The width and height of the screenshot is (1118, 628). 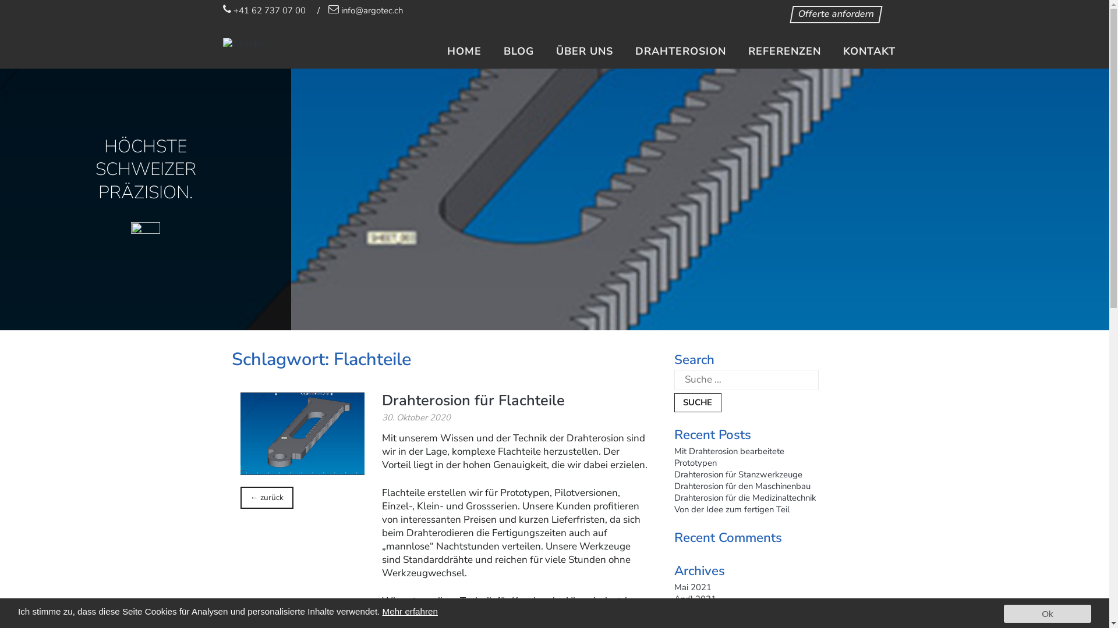 I want to click on +41 62 737 07 00, so click(x=264, y=10).